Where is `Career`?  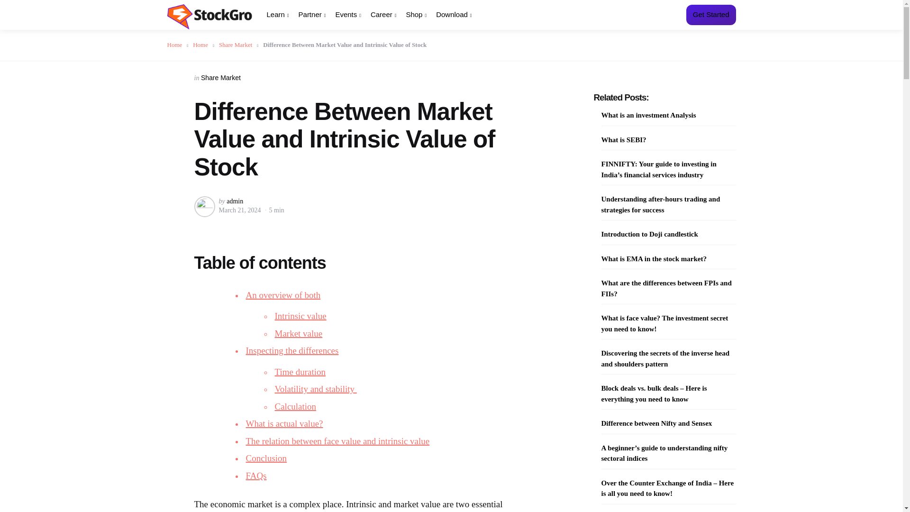 Career is located at coordinates (383, 15).